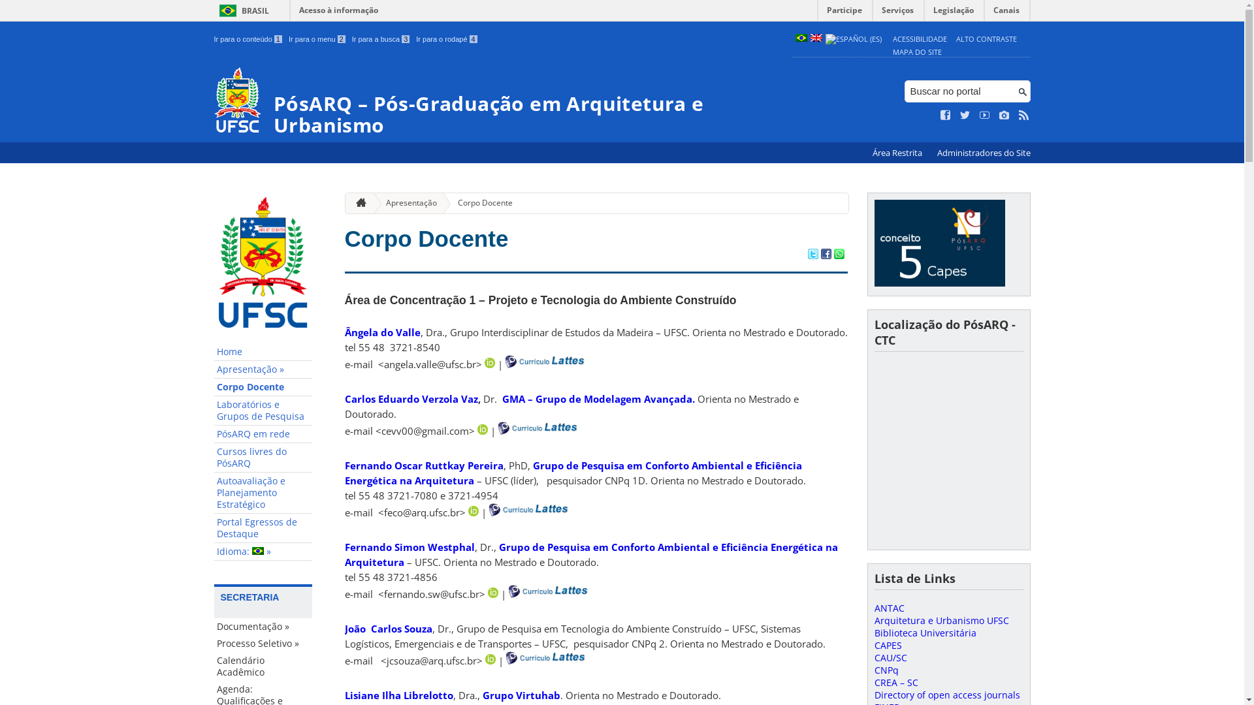 Image resolution: width=1254 pixels, height=705 pixels. I want to click on BRASIL, so click(242, 10).